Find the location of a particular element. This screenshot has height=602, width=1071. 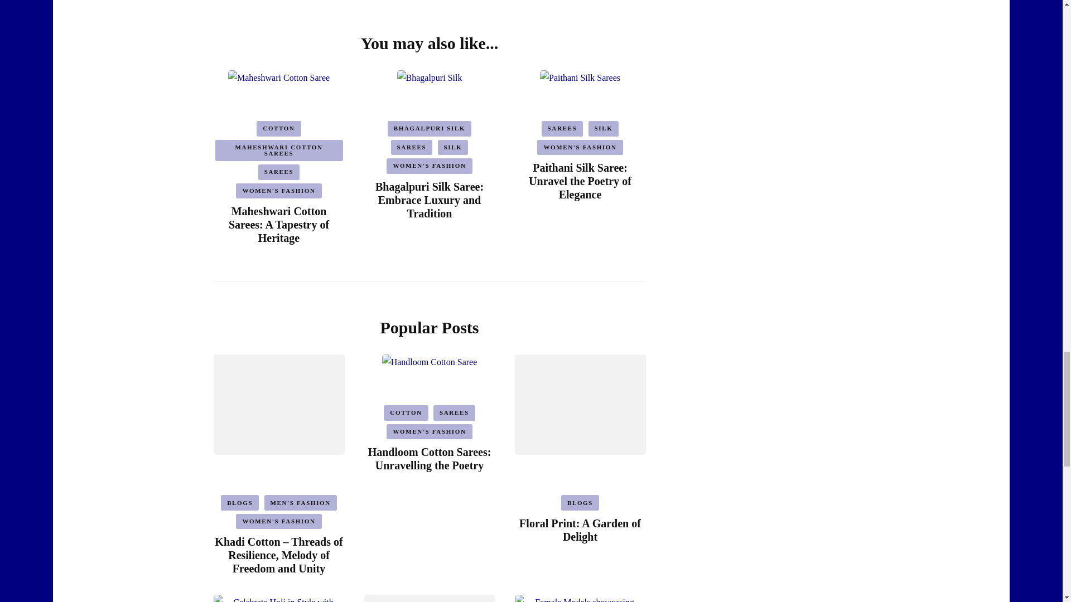

SAREES is located at coordinates (412, 147).